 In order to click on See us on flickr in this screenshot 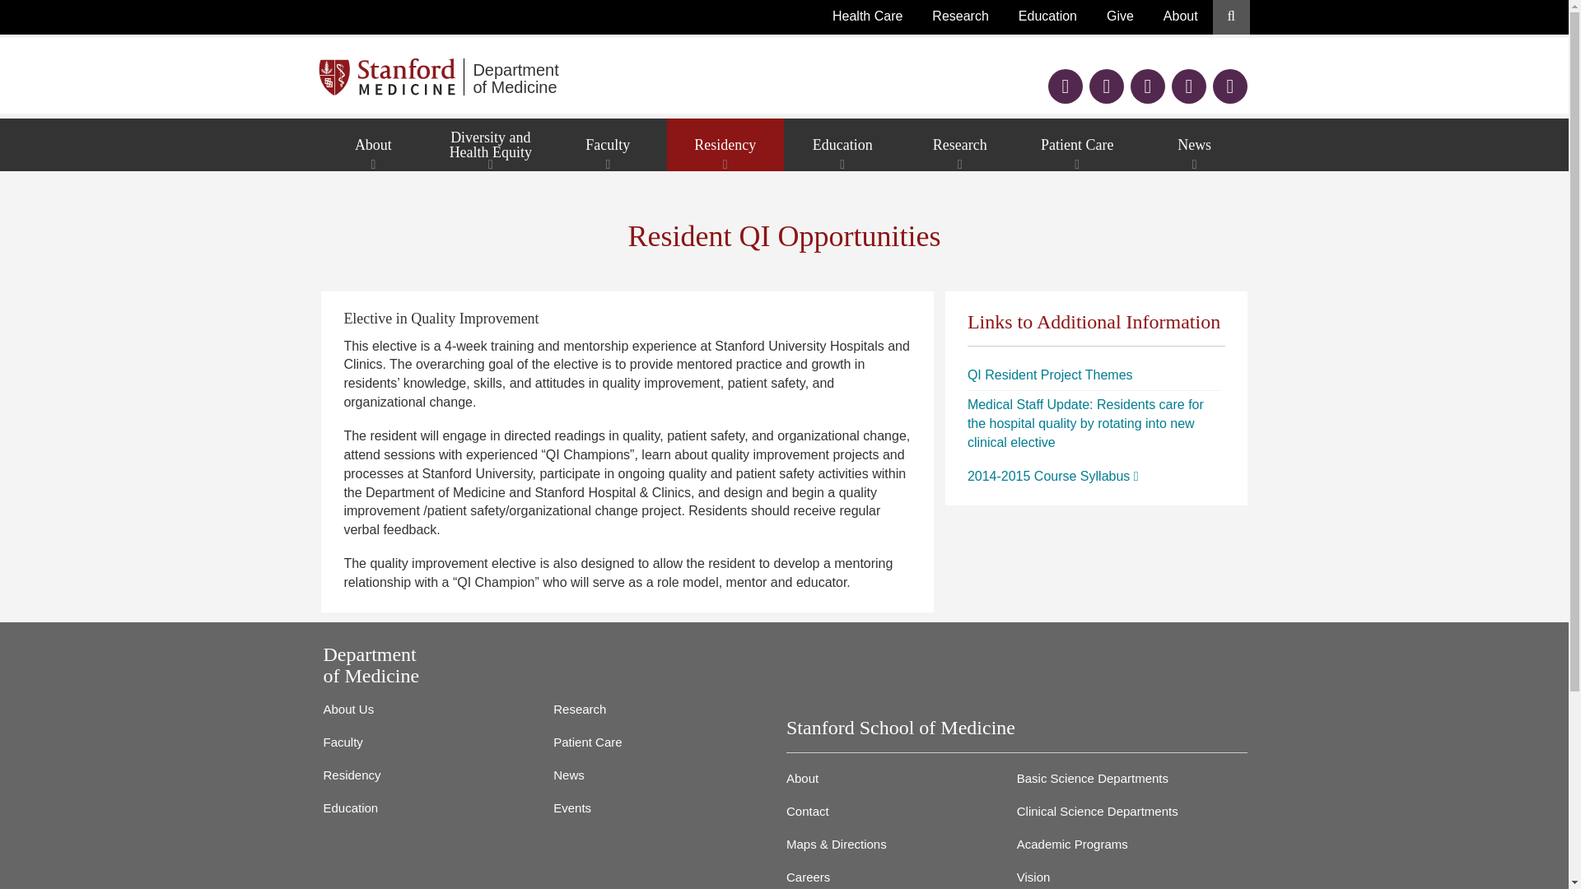, I will do `click(1188, 88)`.